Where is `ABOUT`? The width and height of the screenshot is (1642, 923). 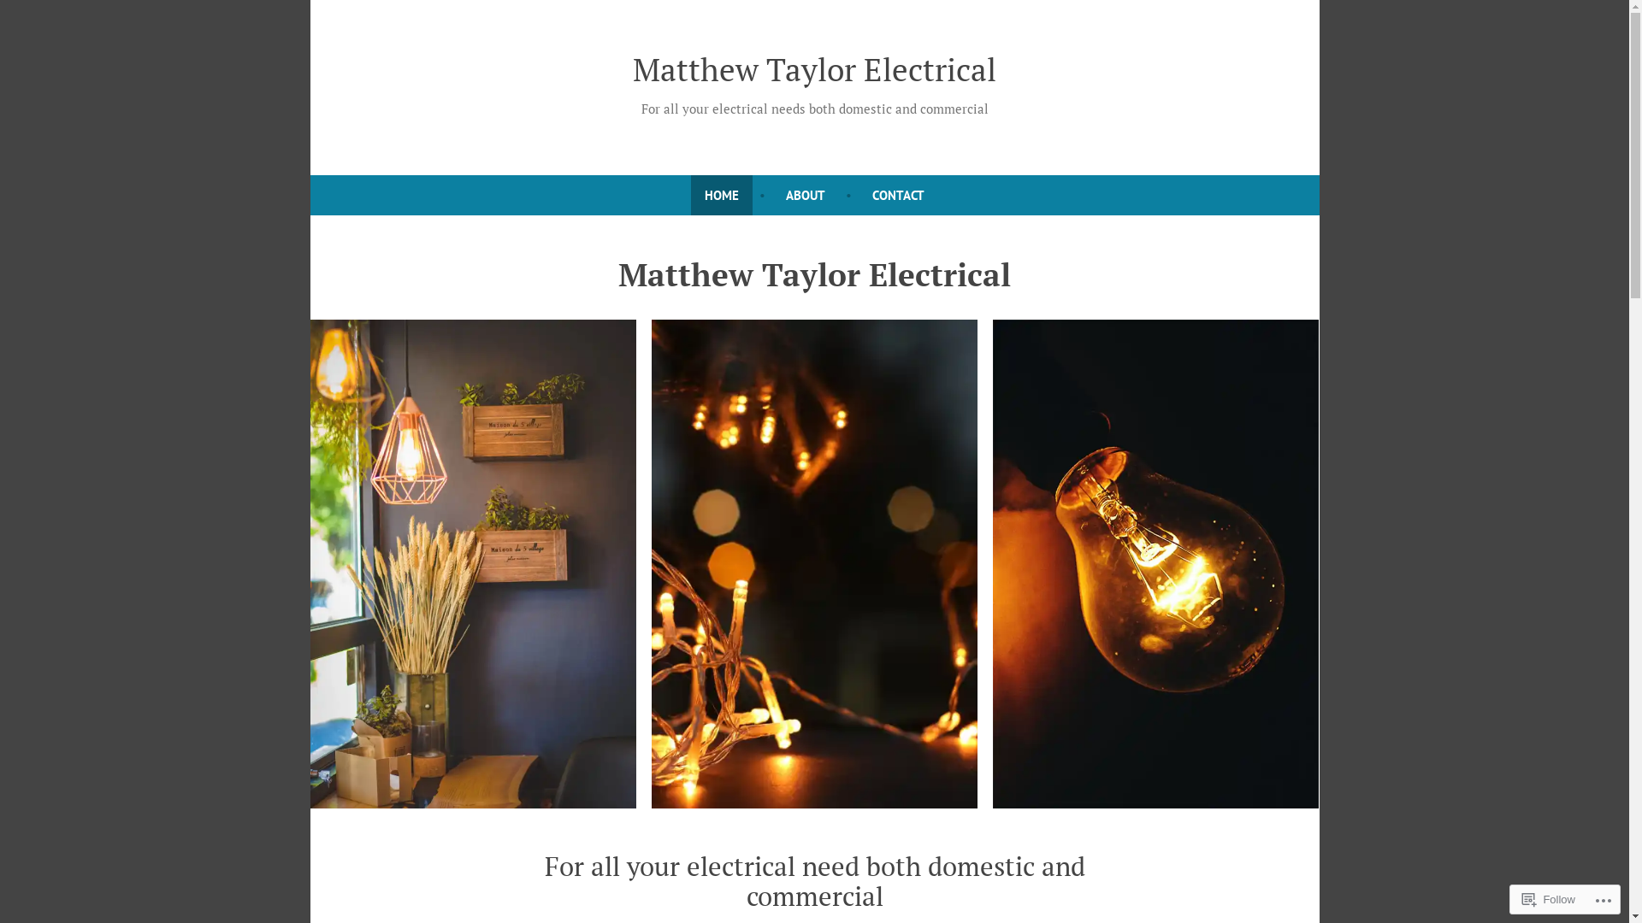 ABOUT is located at coordinates (806, 195).